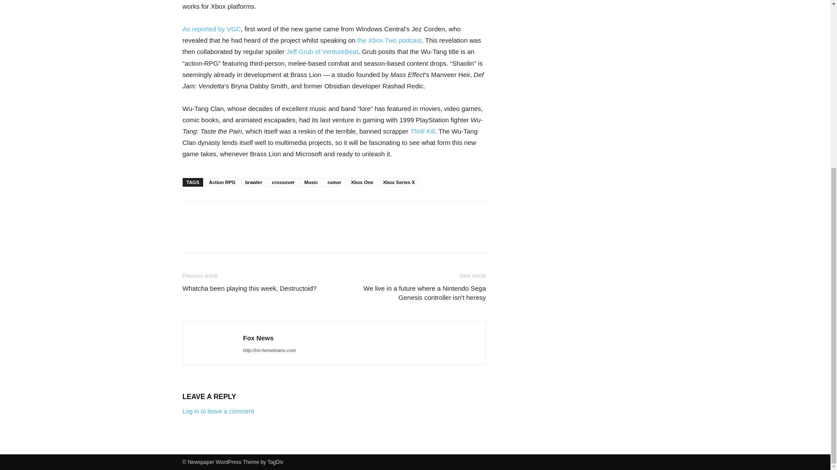 This screenshot has height=470, width=837. I want to click on Music, so click(311, 182).